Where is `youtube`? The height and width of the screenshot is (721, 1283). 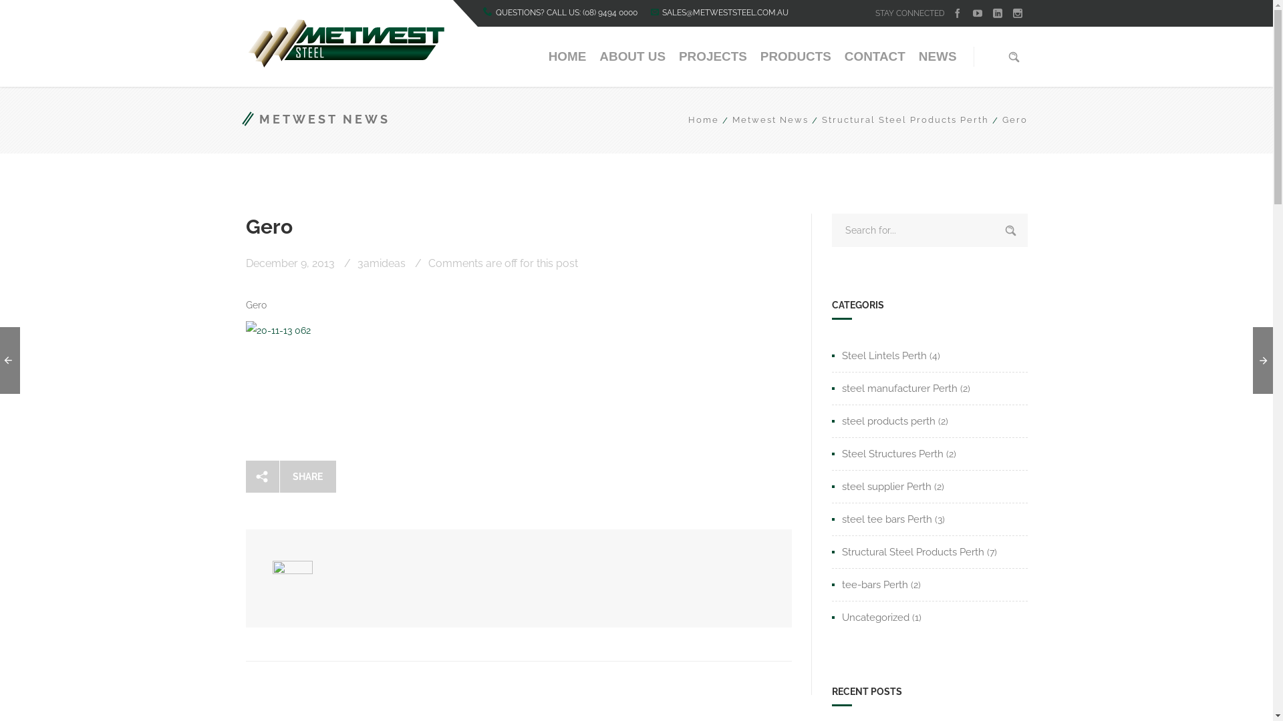
youtube is located at coordinates (978, 13).